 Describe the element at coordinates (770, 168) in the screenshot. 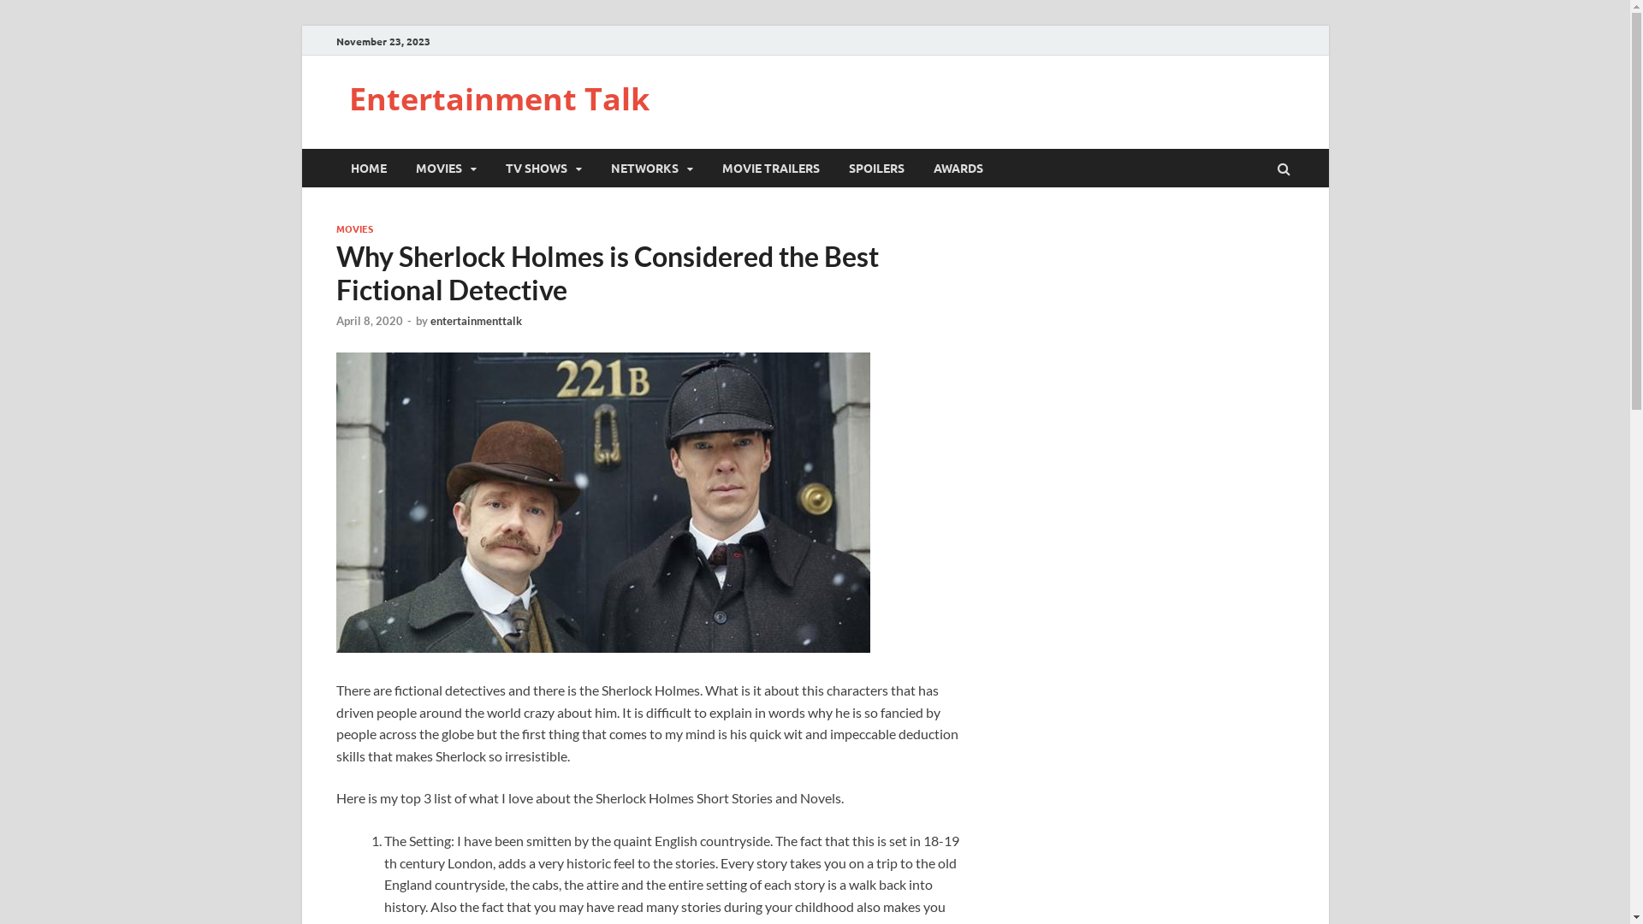

I see `MOVIE TRAILERS` at that location.